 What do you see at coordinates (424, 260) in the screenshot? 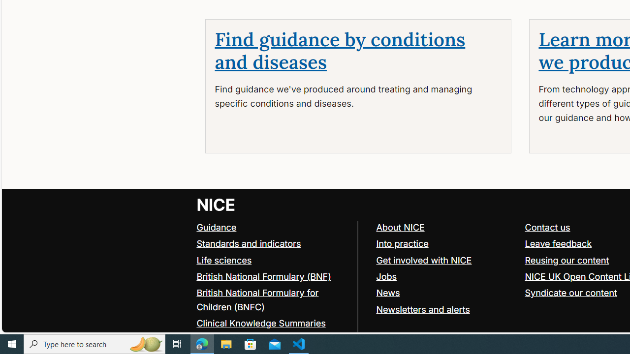
I see `Get involved with NICE` at bounding box center [424, 260].